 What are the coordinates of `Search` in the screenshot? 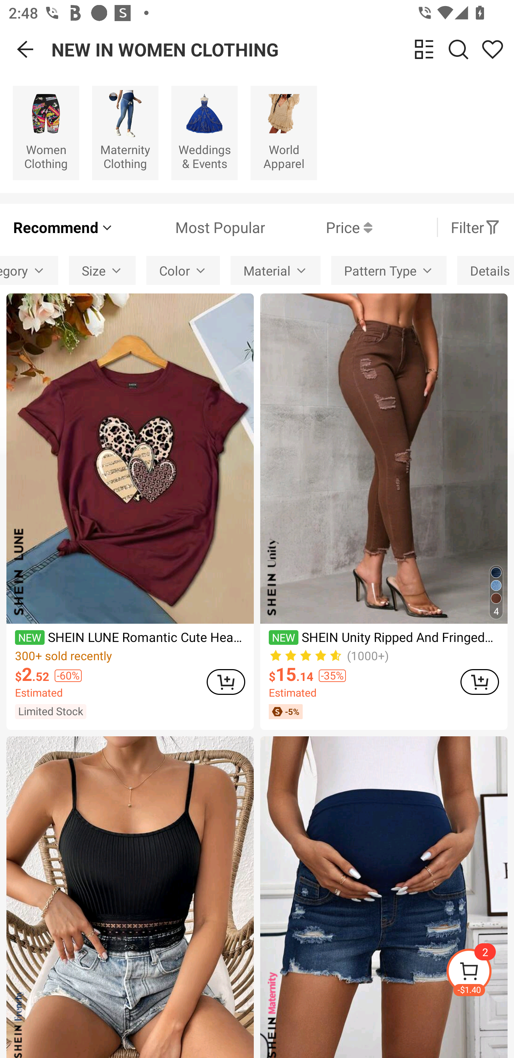 It's located at (458, 49).